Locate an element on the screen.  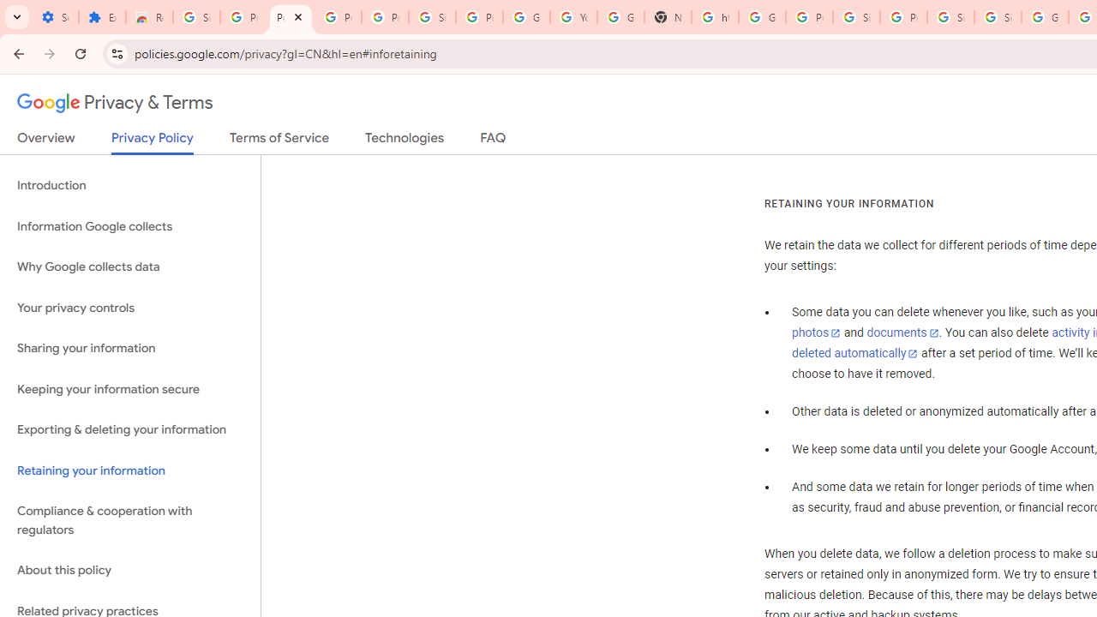
Extensions is located at coordinates (103, 17).